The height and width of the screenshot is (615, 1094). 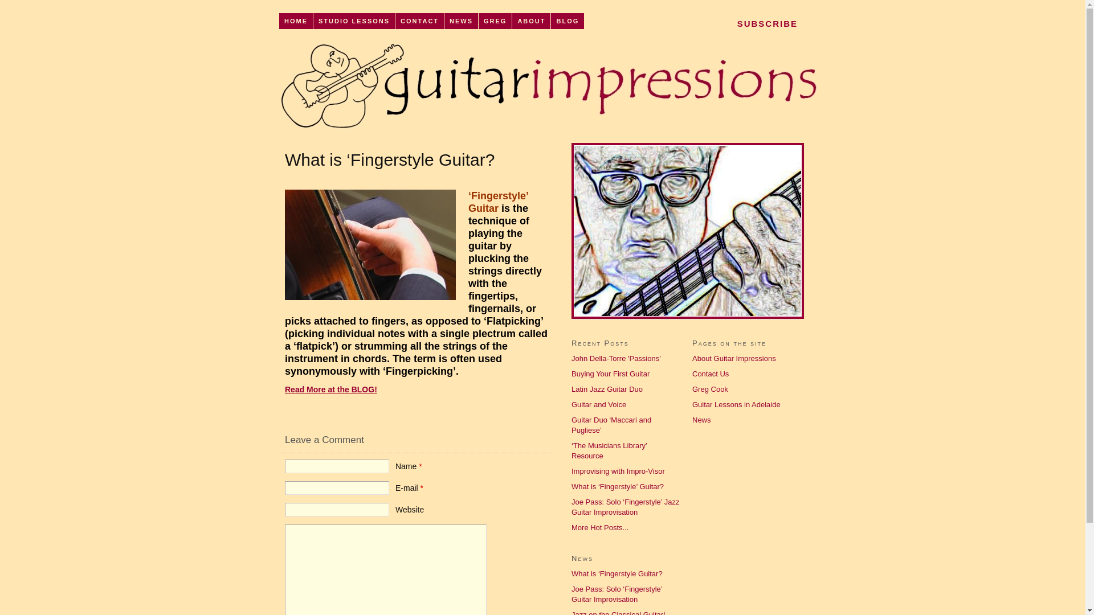 I want to click on About Guitar Impressions, so click(x=734, y=359).